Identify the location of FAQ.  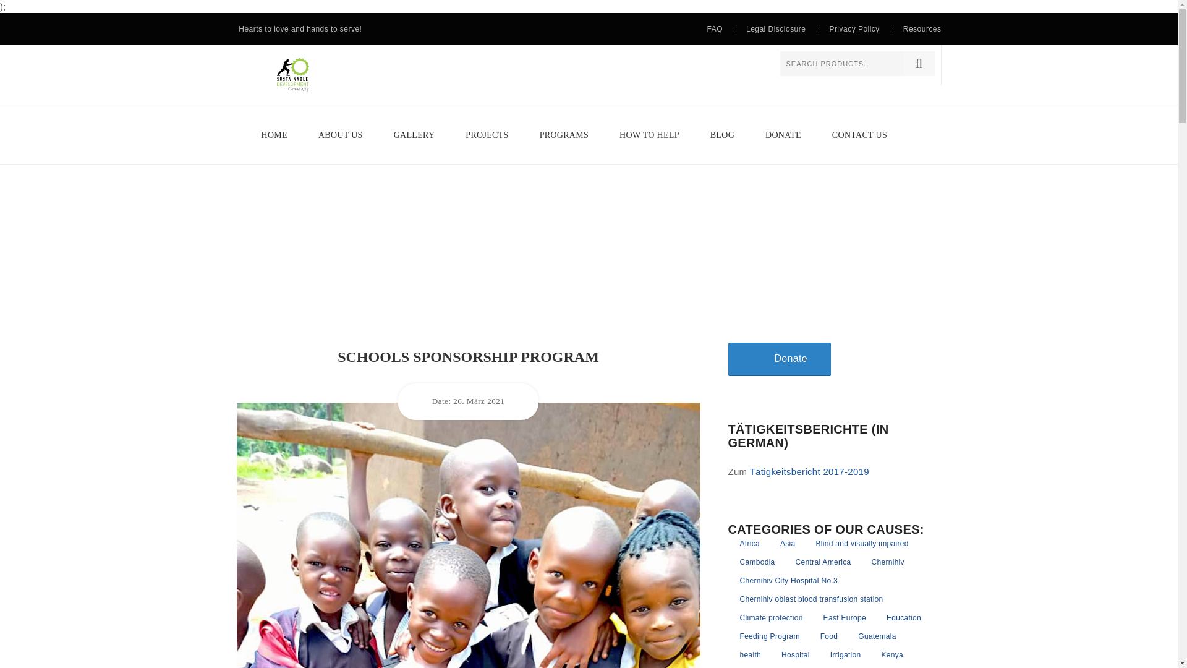
(715, 28).